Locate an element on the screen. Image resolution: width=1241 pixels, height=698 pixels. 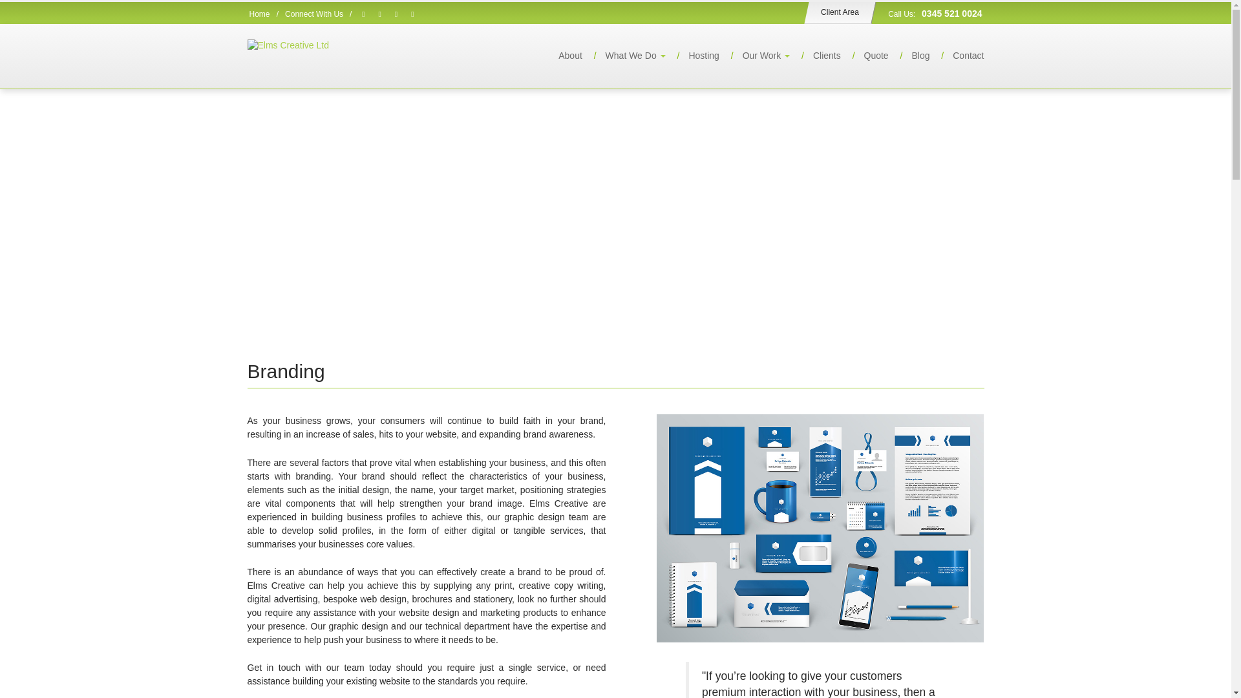
Contact is located at coordinates (958, 56).